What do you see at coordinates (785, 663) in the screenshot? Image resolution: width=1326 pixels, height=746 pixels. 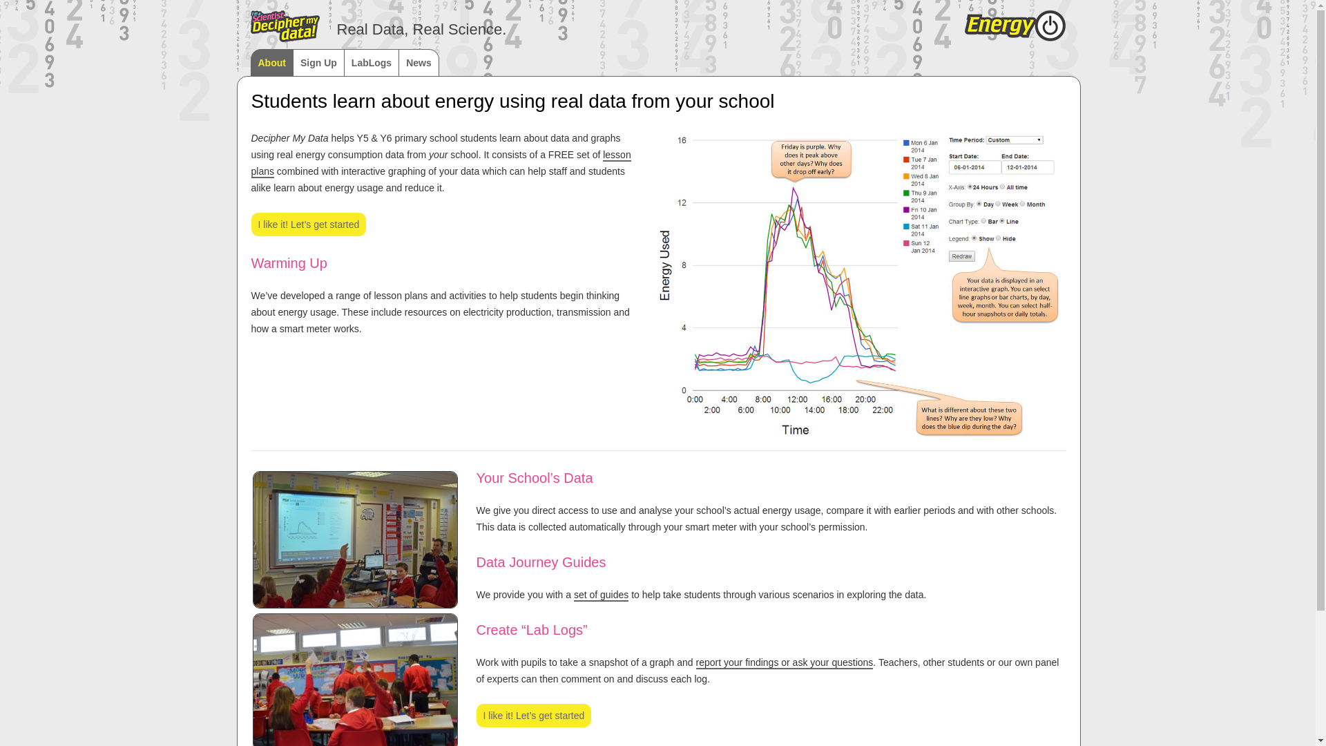 I see `LabLogs` at bounding box center [785, 663].